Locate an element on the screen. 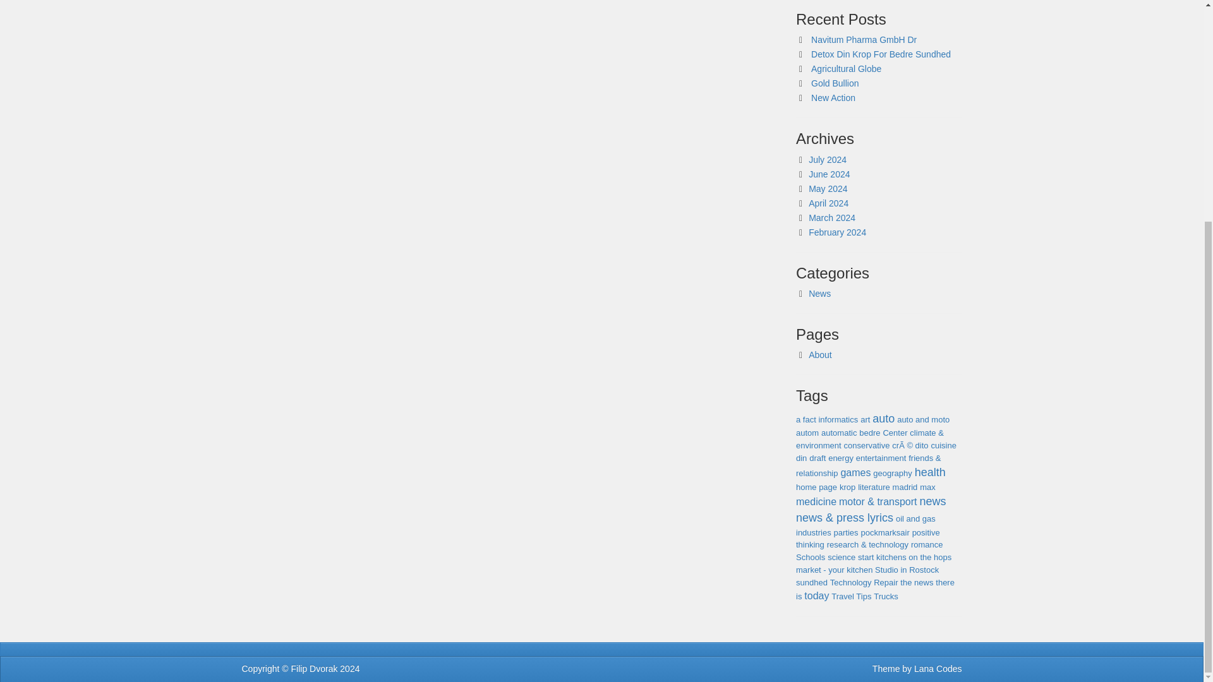 The image size is (1213, 682). cuisine is located at coordinates (943, 445).